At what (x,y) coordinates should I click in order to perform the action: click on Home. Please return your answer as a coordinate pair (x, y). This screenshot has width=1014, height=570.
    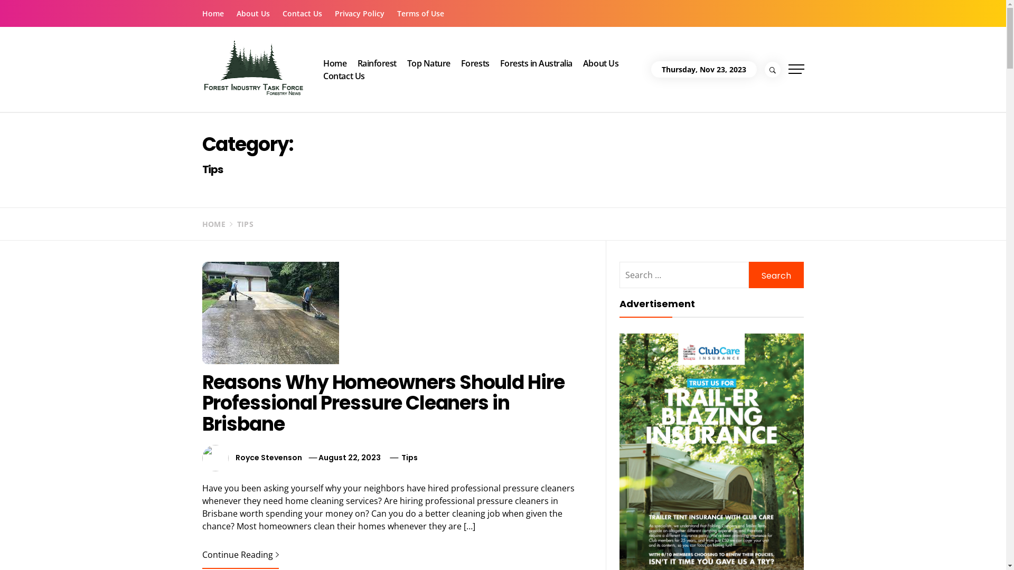
    Looking at the image, I should click on (215, 14).